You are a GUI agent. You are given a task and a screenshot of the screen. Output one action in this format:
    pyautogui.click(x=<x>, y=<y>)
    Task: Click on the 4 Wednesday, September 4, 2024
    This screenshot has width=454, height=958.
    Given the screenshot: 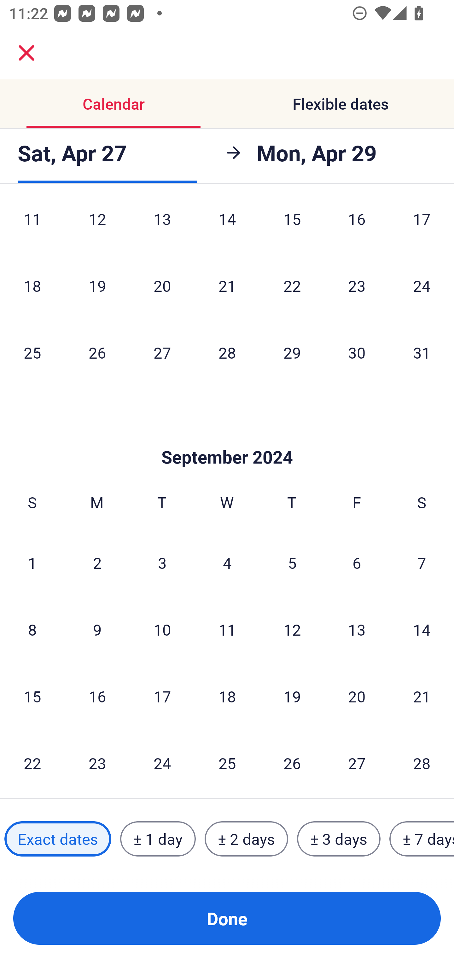 What is the action you would take?
    pyautogui.click(x=227, y=563)
    